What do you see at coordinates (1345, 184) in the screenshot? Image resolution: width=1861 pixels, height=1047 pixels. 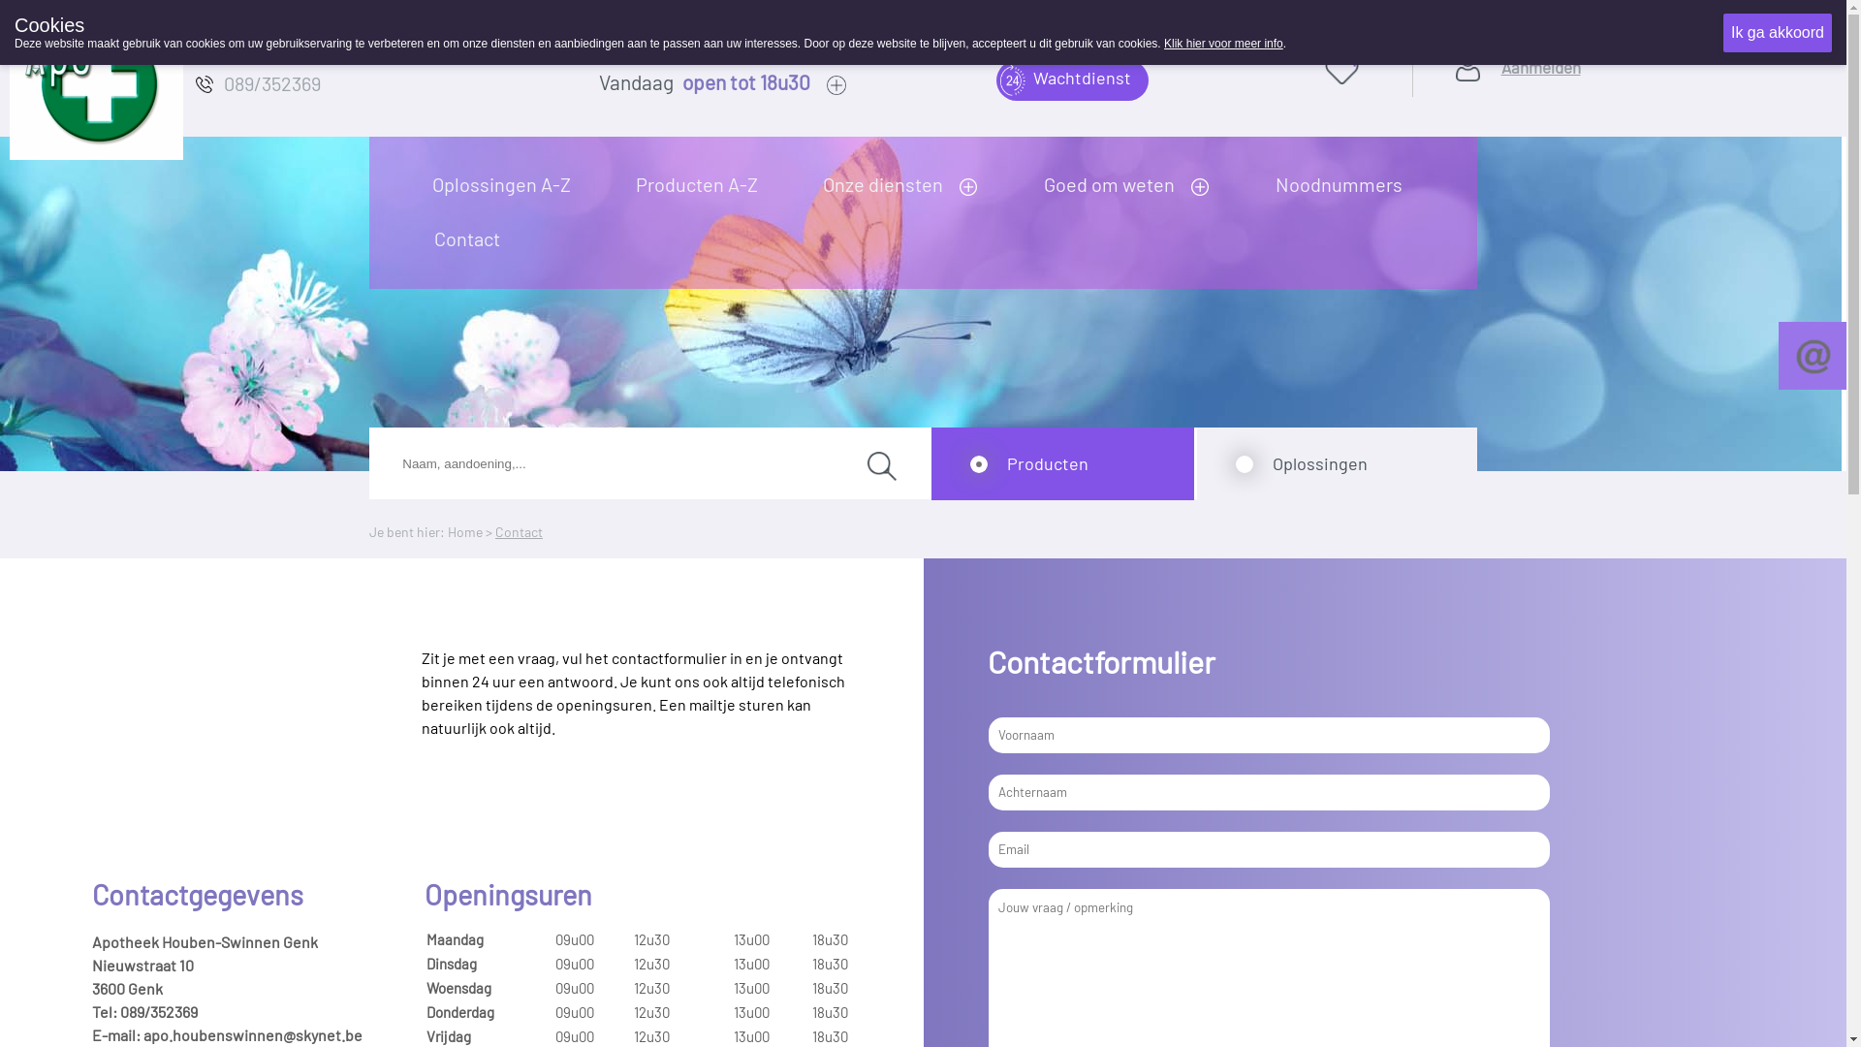 I see `Noodnummers` at bounding box center [1345, 184].